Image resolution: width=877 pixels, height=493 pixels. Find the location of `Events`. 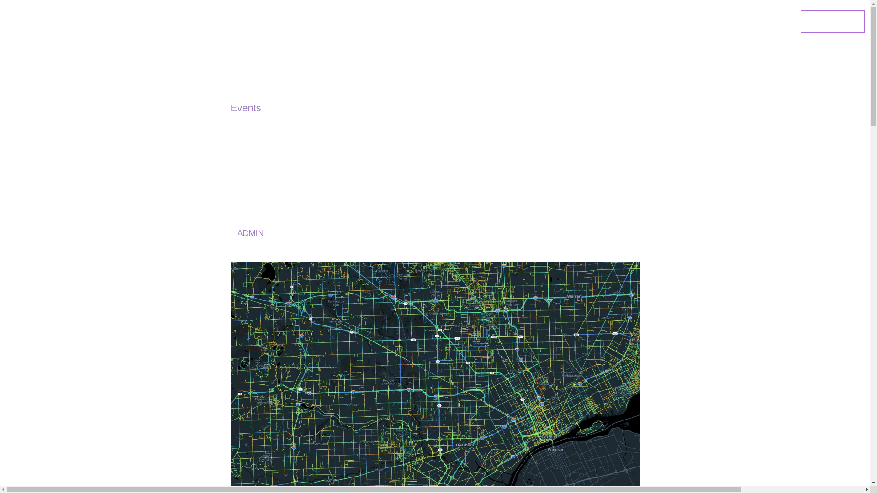

Events is located at coordinates (245, 108).